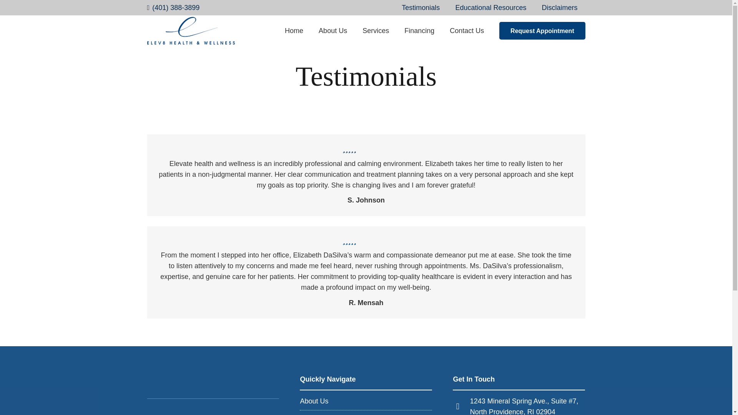  What do you see at coordinates (559, 8) in the screenshot?
I see `Disclaimers` at bounding box center [559, 8].